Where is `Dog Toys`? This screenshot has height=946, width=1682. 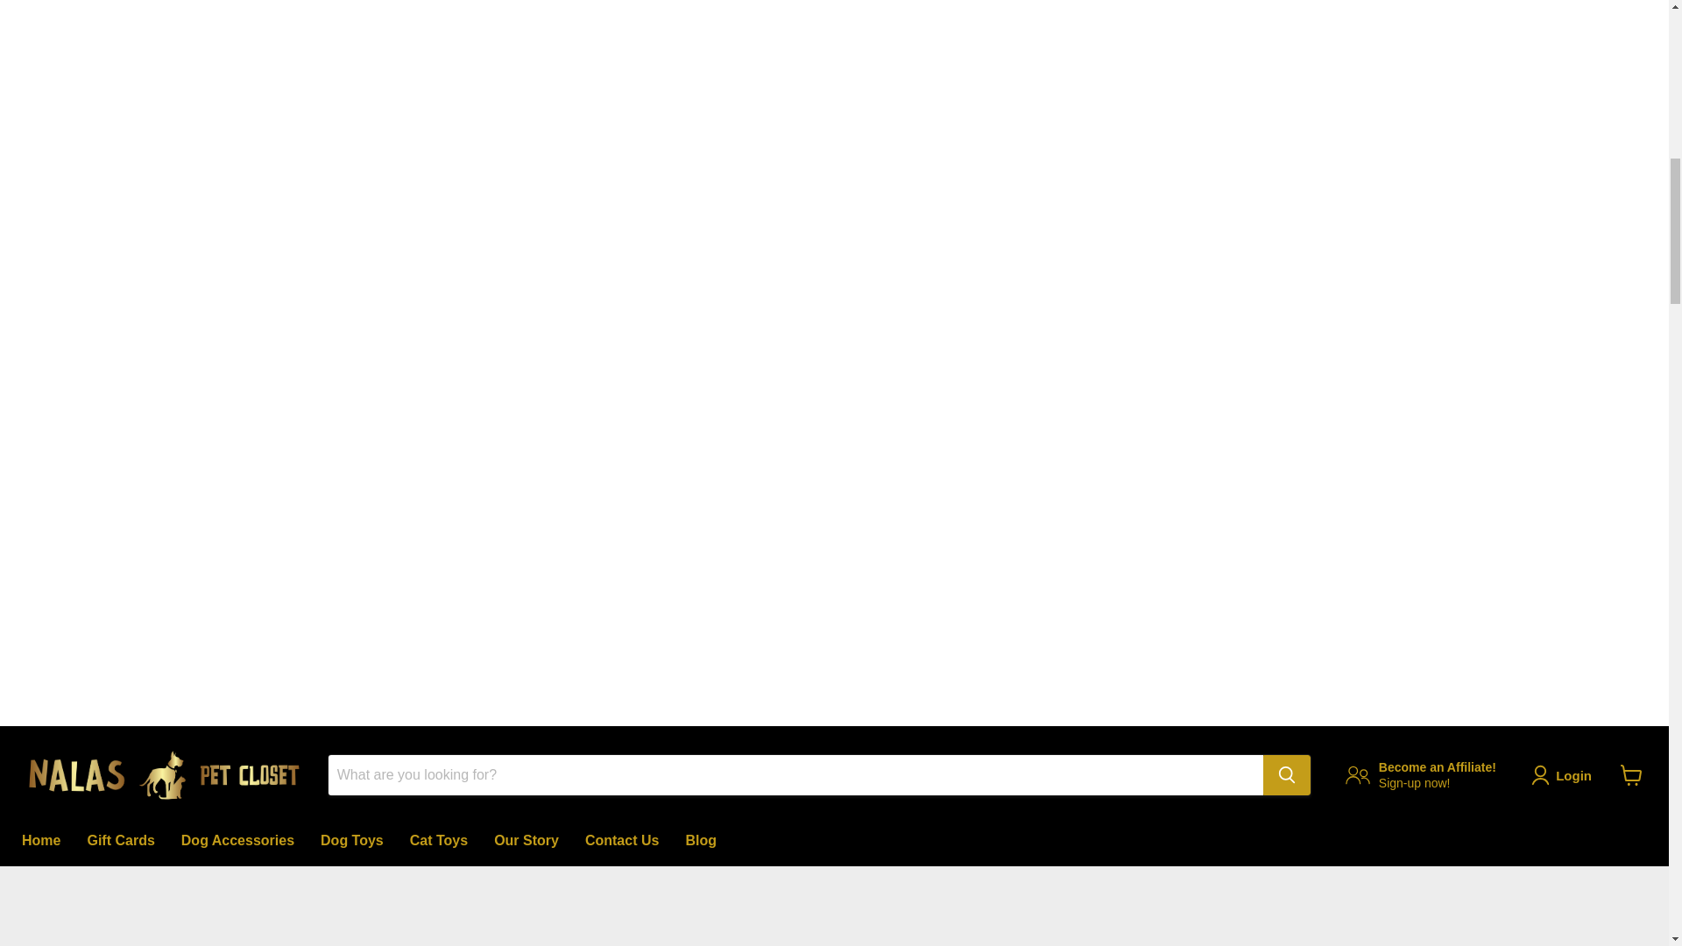
Dog Toys is located at coordinates (40, 840).